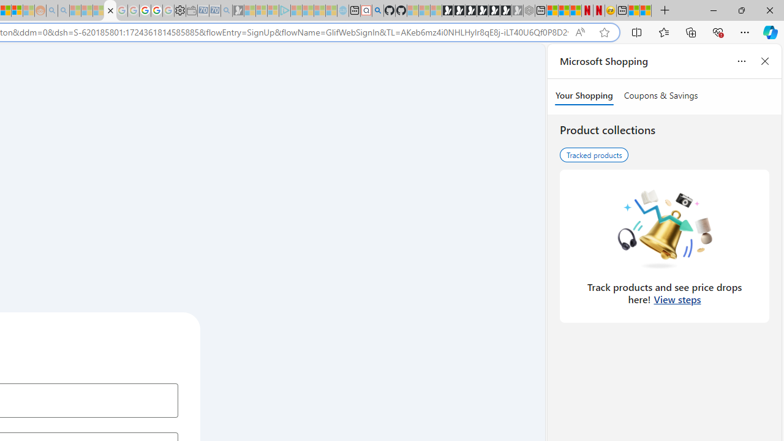 Image resolution: width=784 pixels, height=441 pixels. Describe the element at coordinates (191, 11) in the screenshot. I see `Wallet - Sleeping` at that location.